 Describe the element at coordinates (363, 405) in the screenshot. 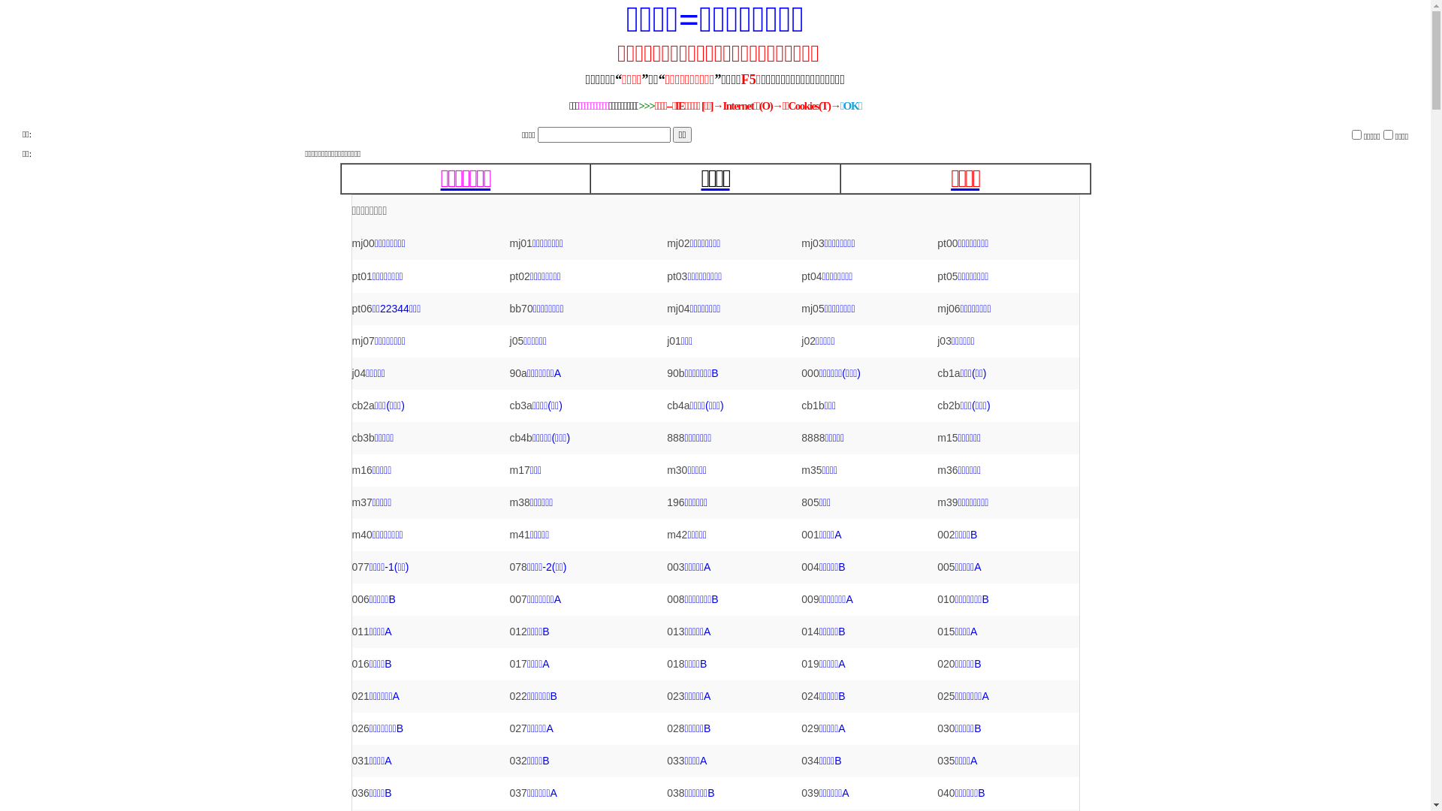

I see `cb2a` at that location.